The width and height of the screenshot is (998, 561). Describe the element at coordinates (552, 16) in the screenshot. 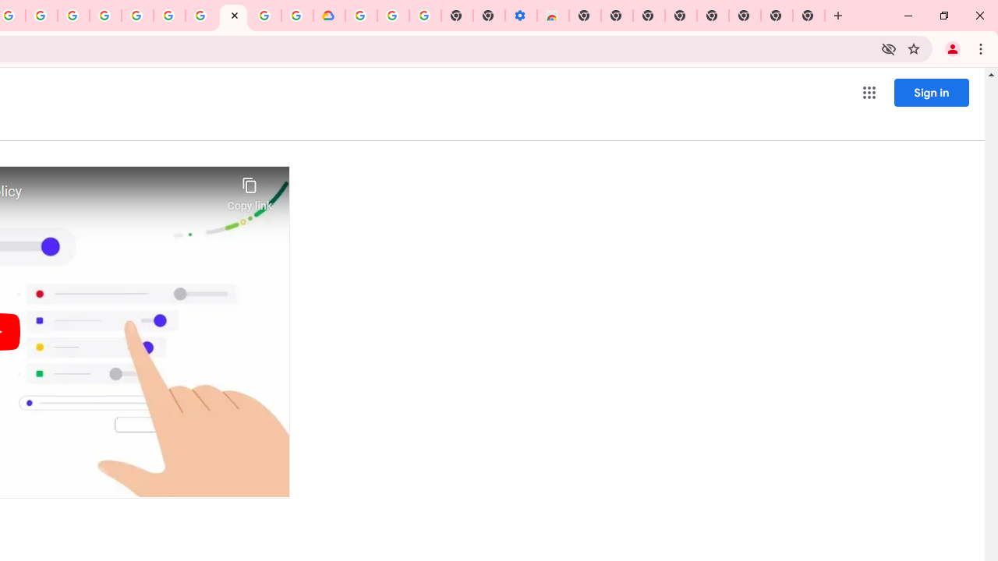

I see `Chrome Web Store - Accessibility extensions` at that location.